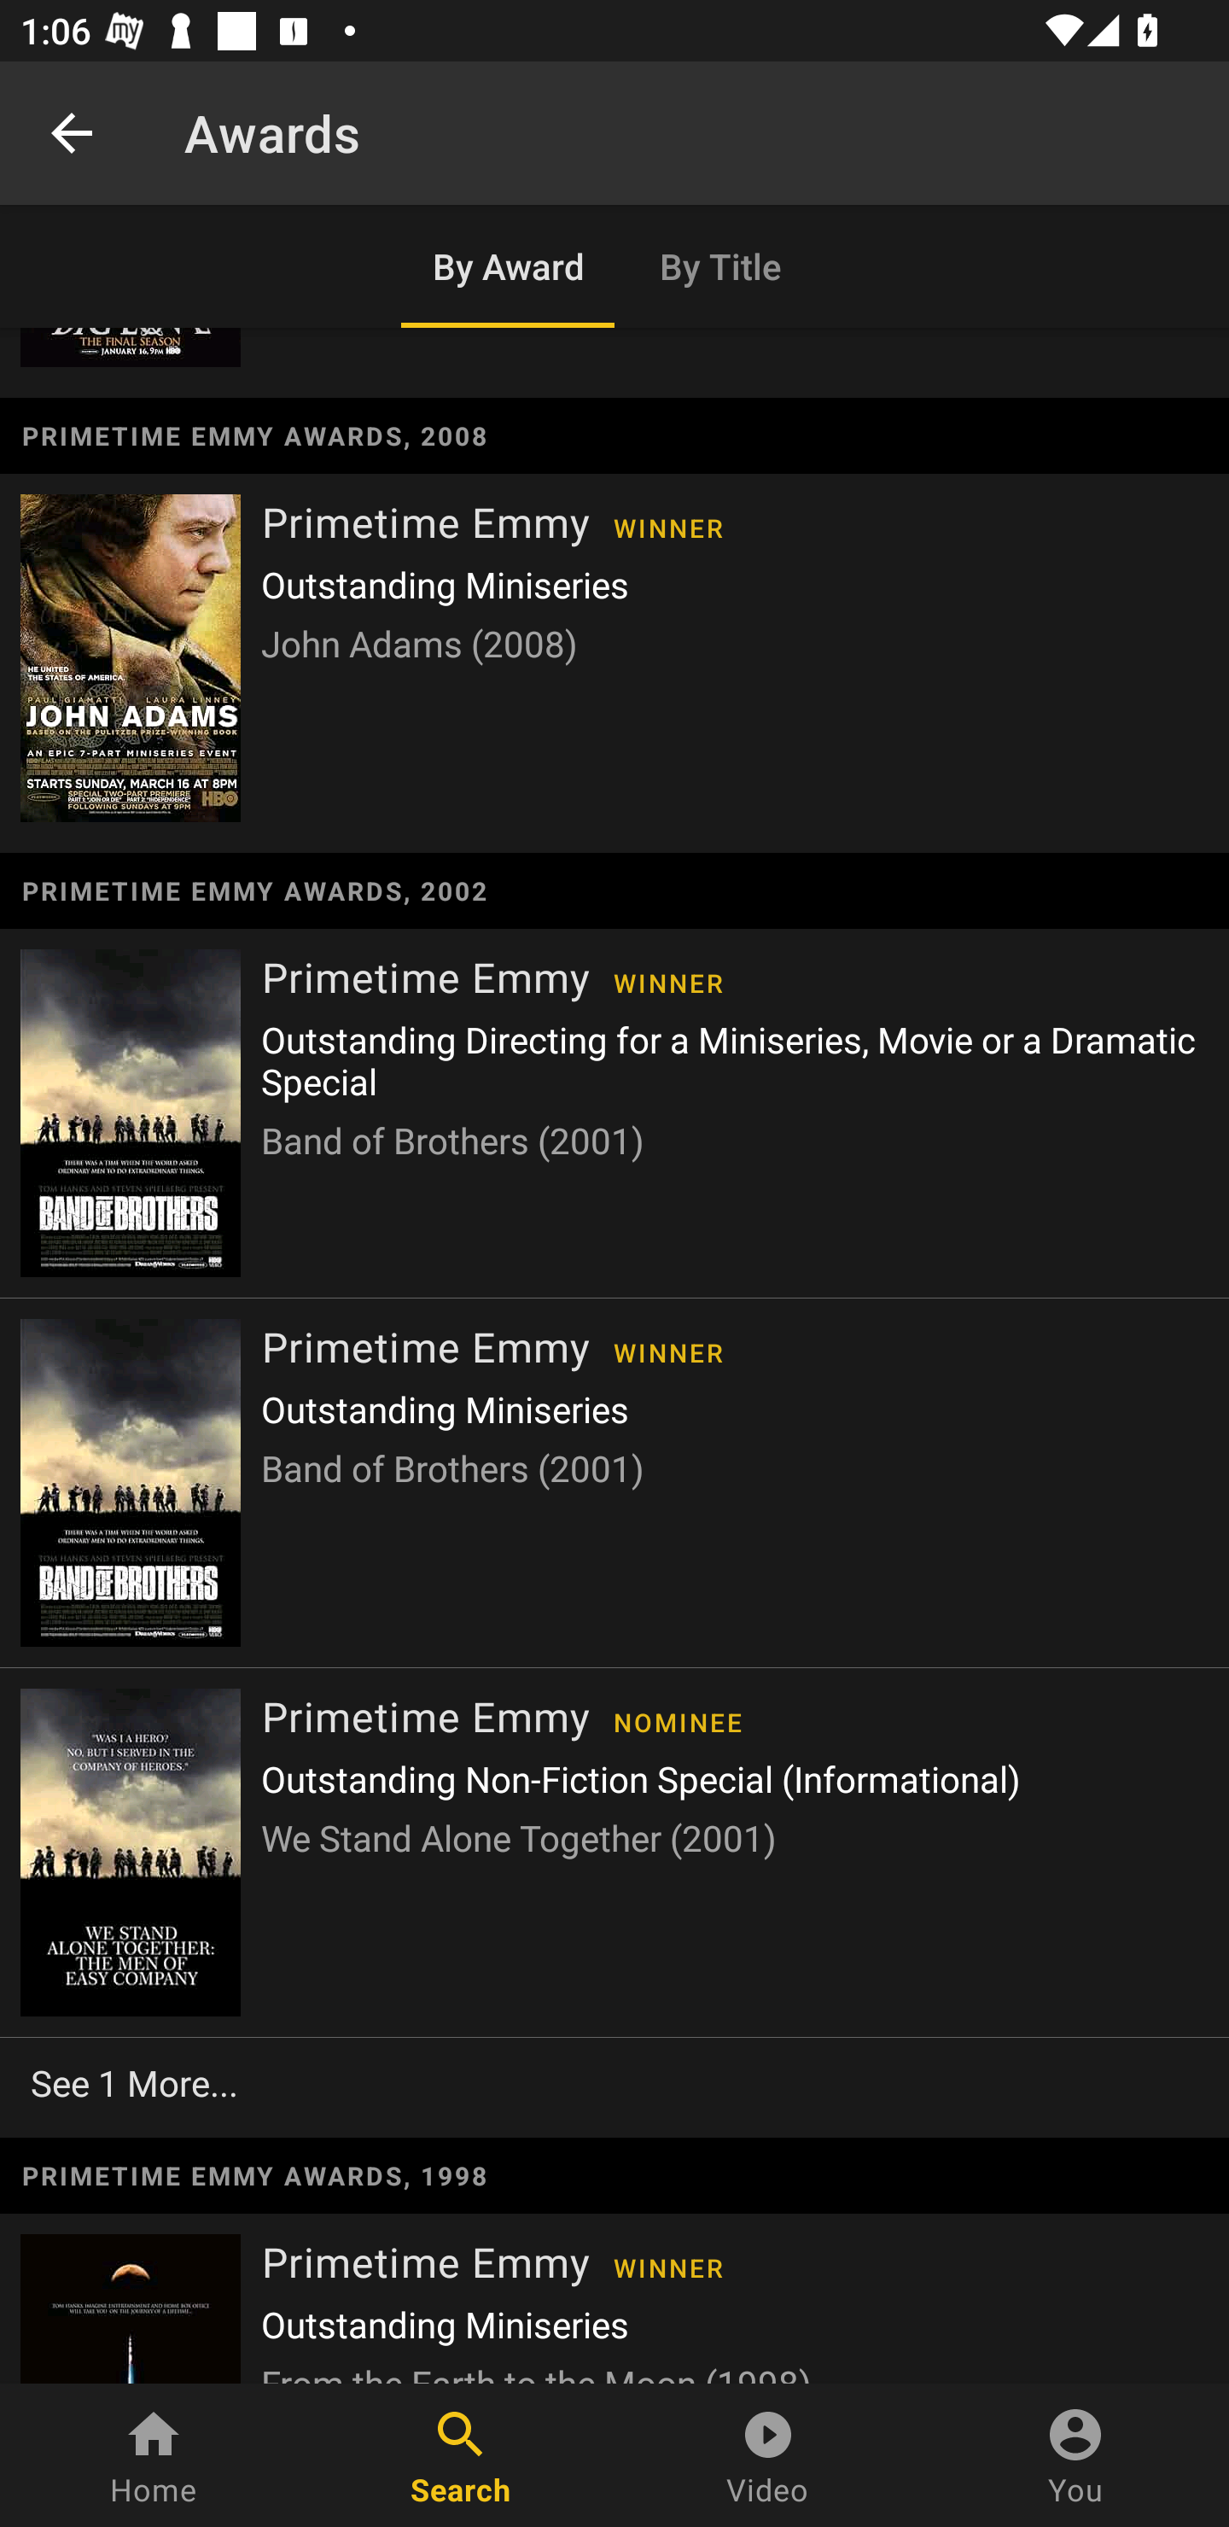 The height and width of the screenshot is (2527, 1229). Describe the element at coordinates (768, 2455) in the screenshot. I see `Video` at that location.